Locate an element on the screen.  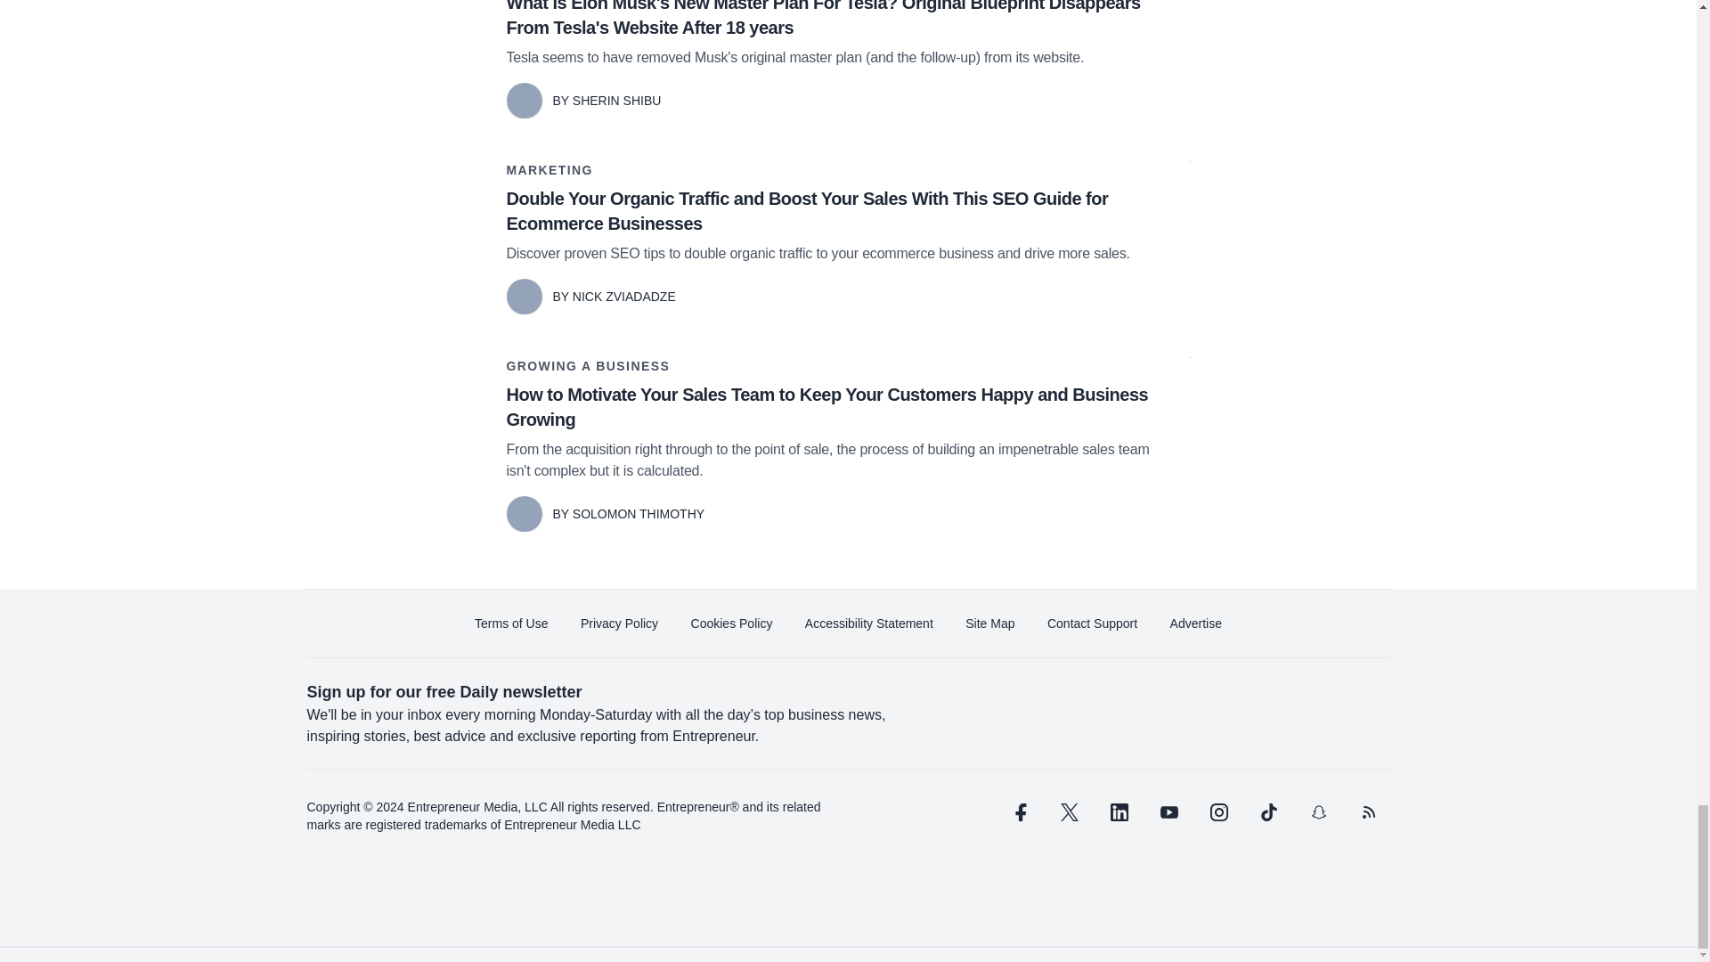
twitter is located at coordinates (1069, 812).